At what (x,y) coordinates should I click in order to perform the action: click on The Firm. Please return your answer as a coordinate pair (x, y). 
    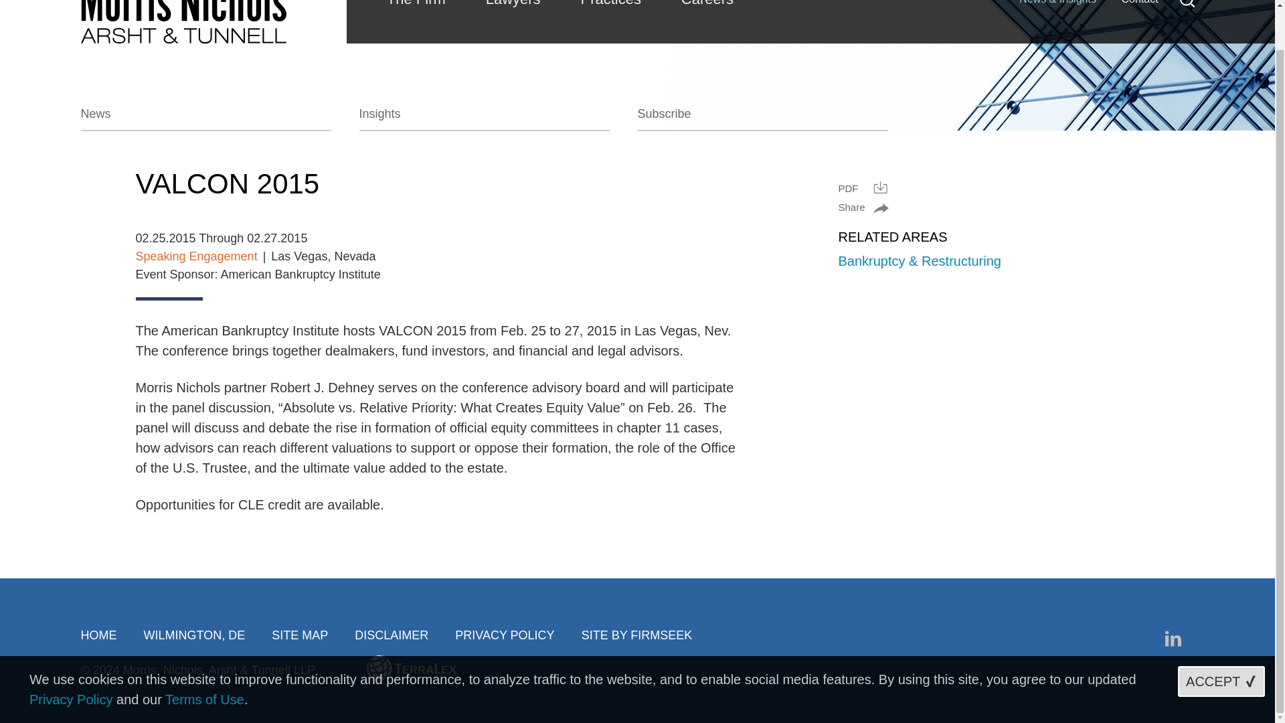
    Looking at the image, I should click on (416, 7).